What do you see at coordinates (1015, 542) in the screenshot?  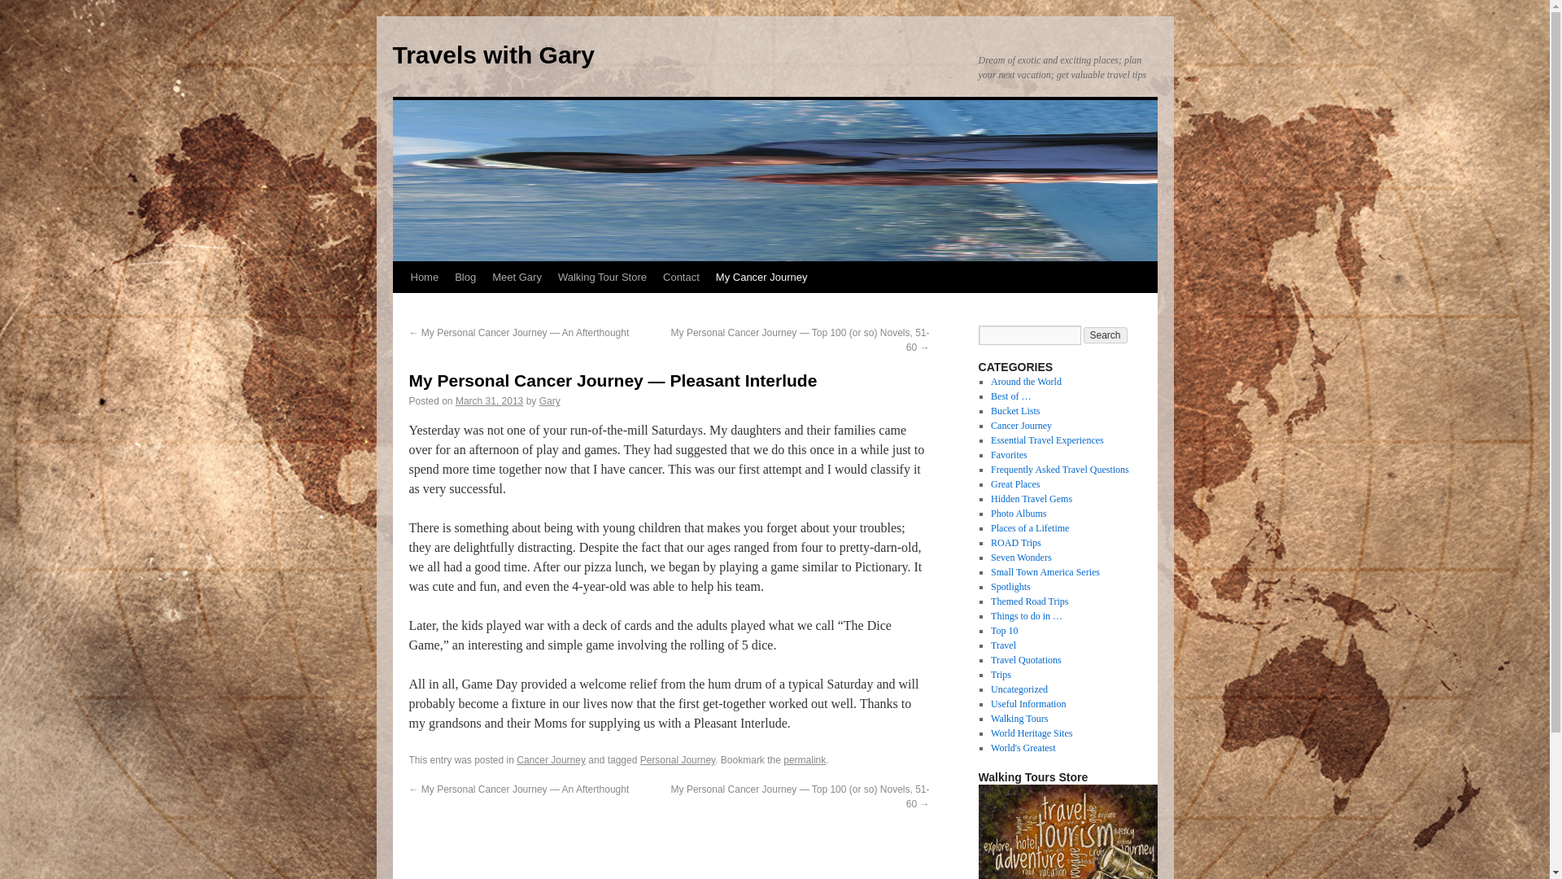 I see `ROAD Trips` at bounding box center [1015, 542].